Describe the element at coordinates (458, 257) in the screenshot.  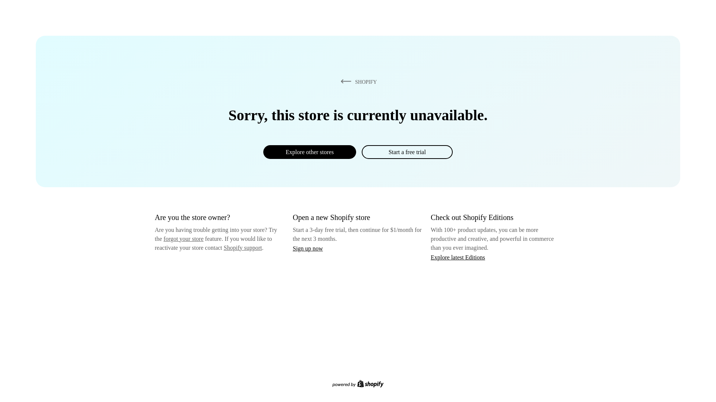
I see `Explore latest Editions` at that location.